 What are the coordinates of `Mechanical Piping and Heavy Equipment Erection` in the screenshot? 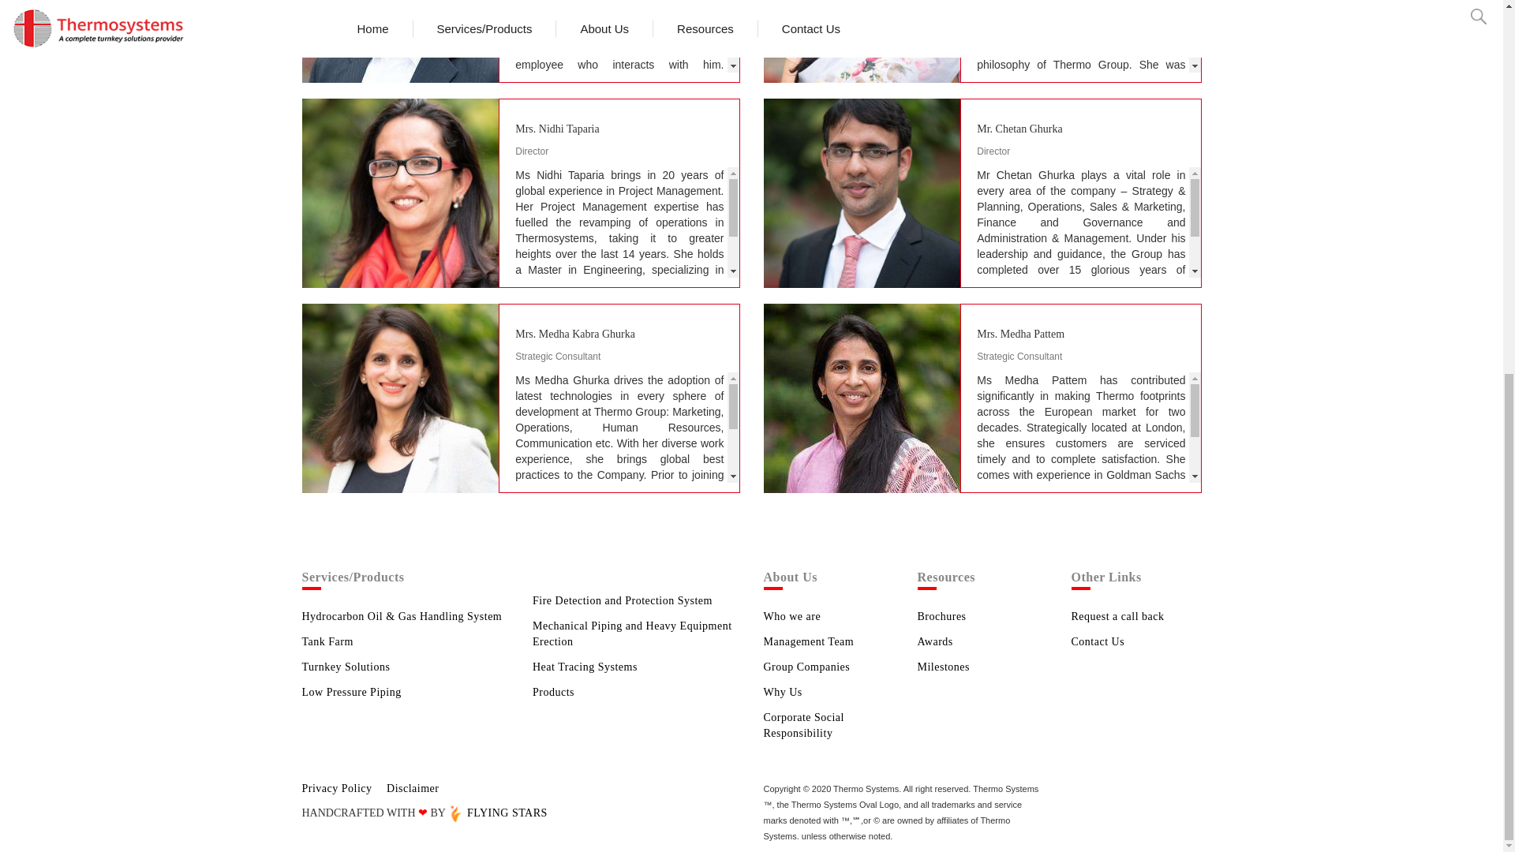 It's located at (632, 633).